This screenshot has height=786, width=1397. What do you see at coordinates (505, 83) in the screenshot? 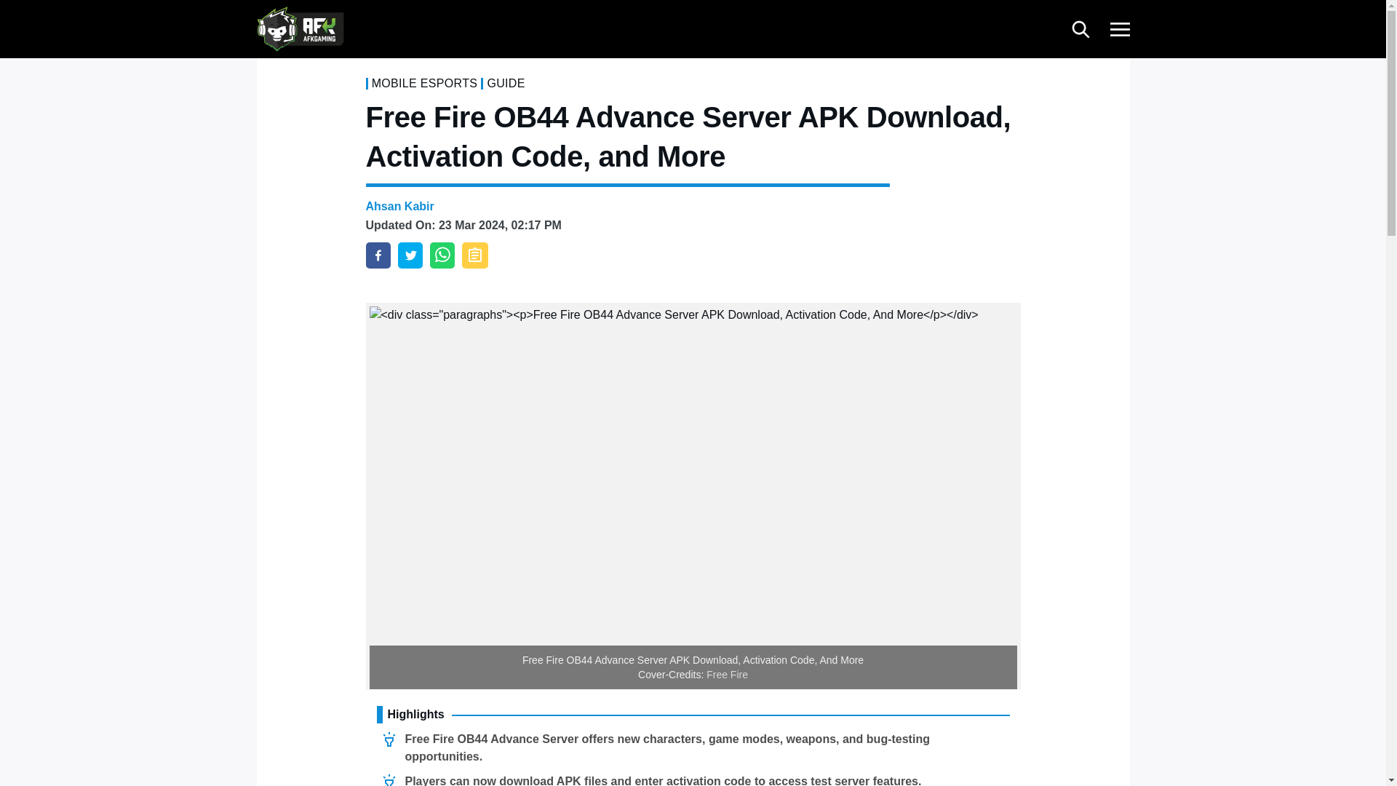
I see `GUIDE` at bounding box center [505, 83].